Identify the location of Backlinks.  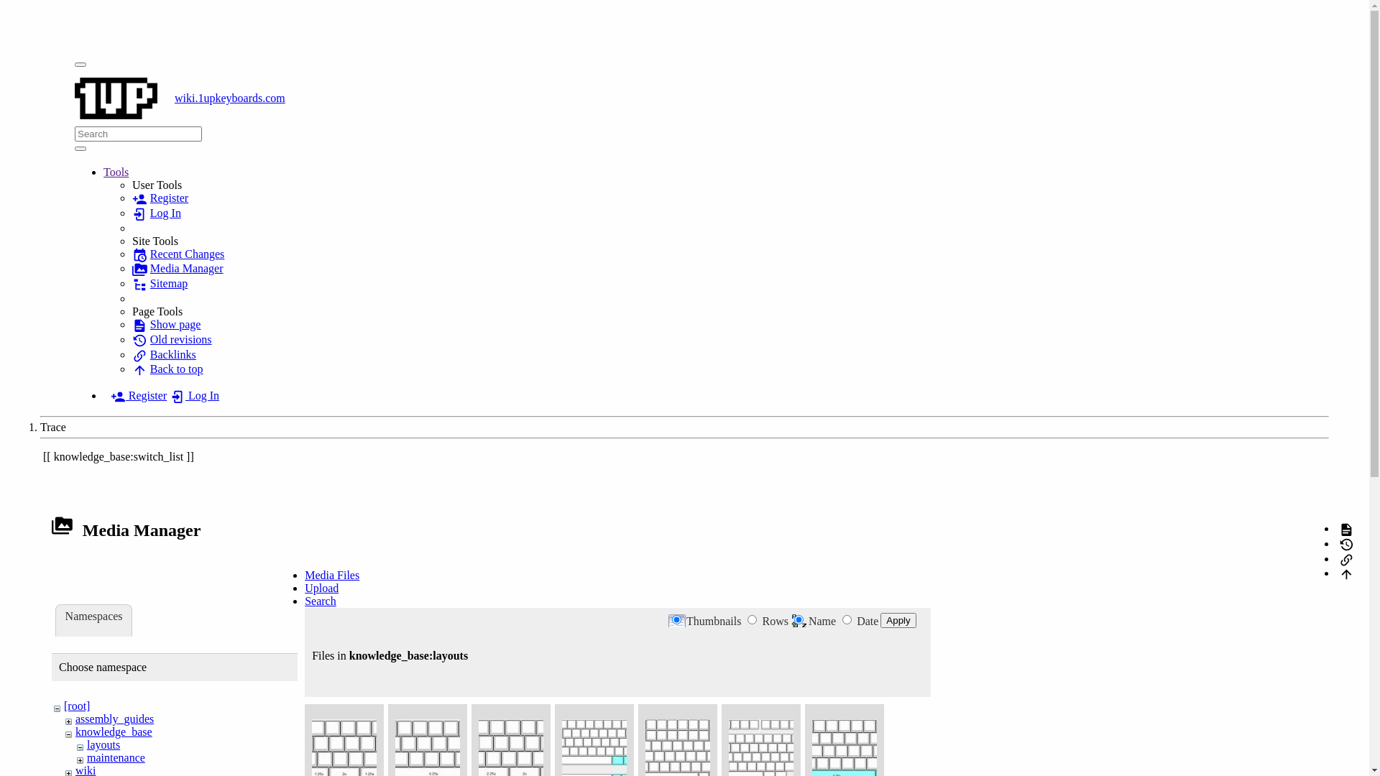
(1347, 559).